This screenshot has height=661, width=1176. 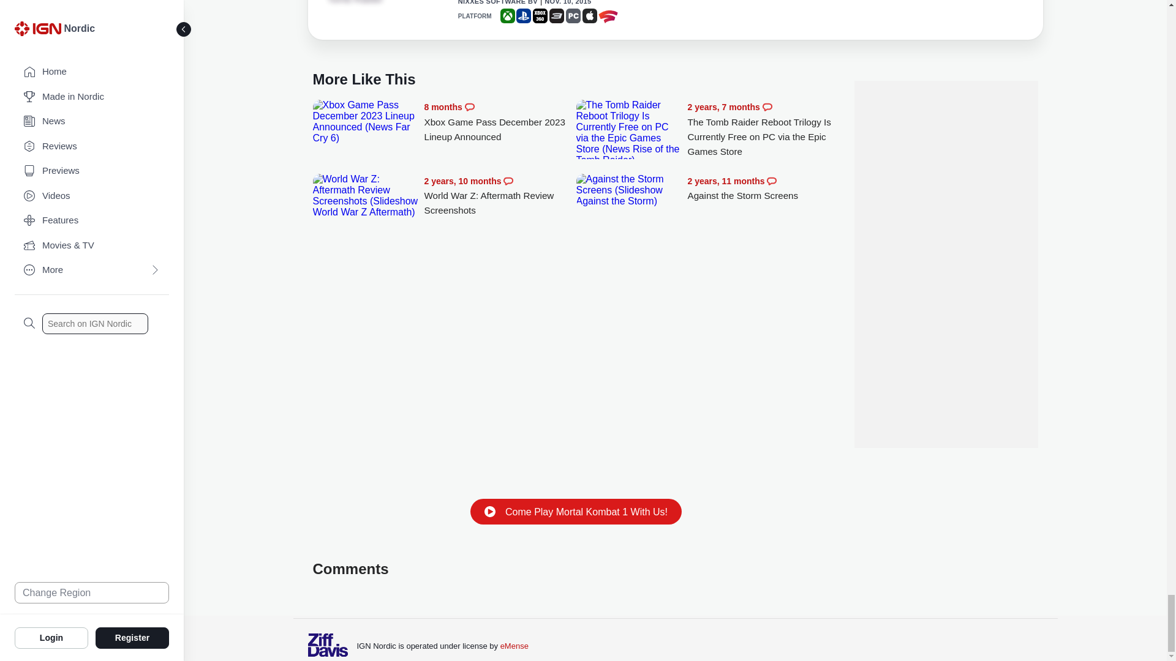 What do you see at coordinates (573, 16) in the screenshot?
I see `PC` at bounding box center [573, 16].